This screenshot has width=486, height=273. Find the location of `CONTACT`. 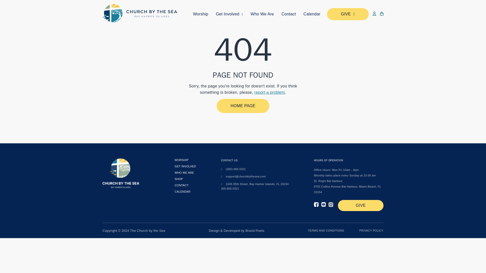

CONTACT is located at coordinates (200, 5).